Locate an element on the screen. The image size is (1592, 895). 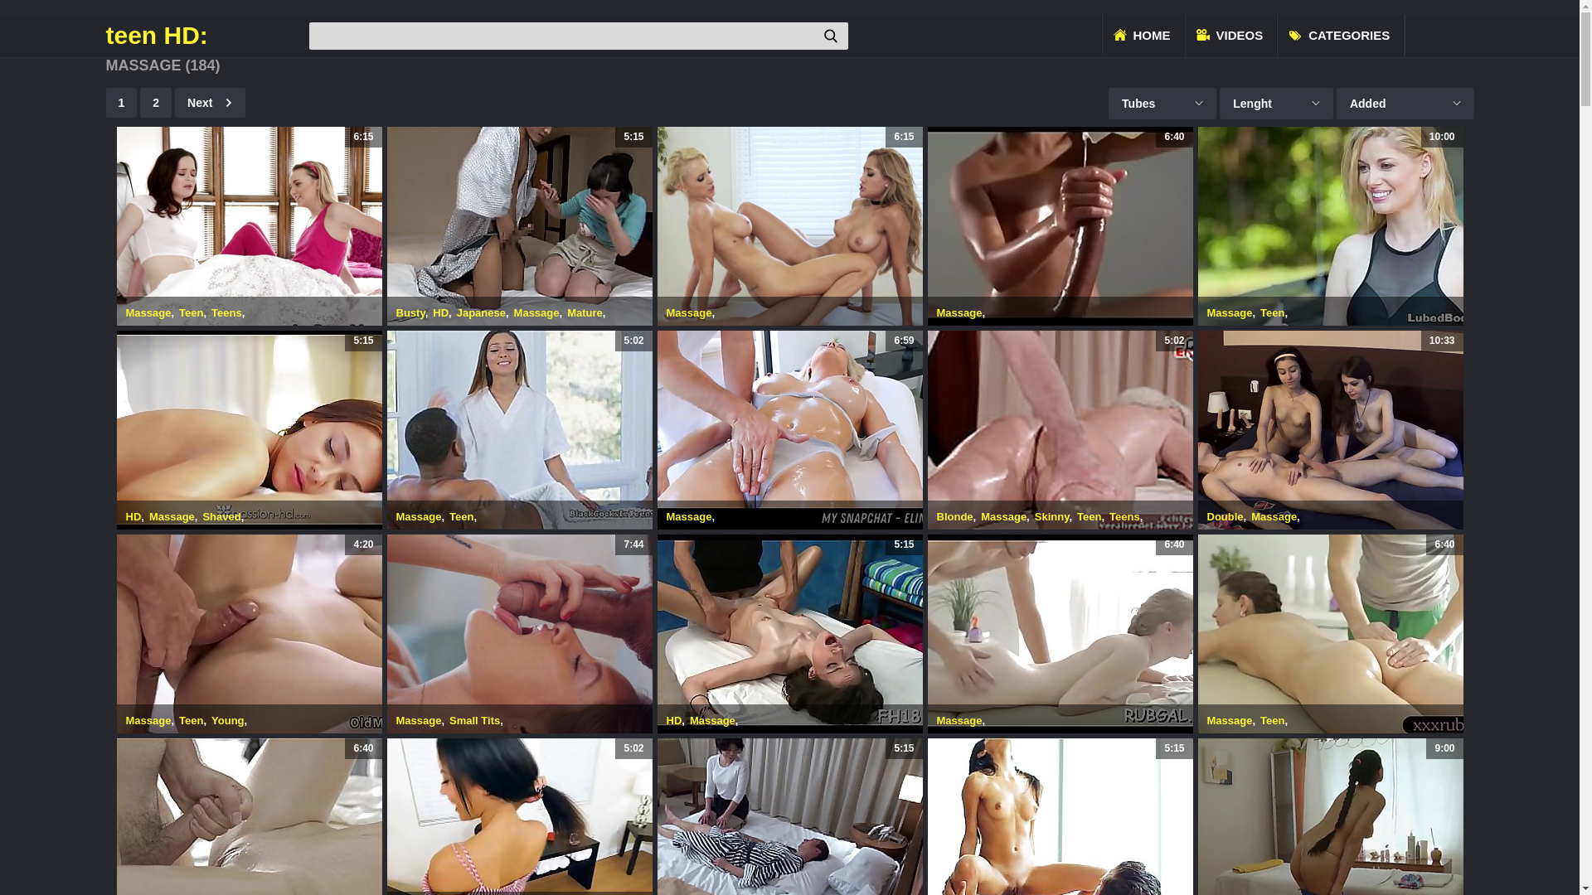
Massage is located at coordinates (1274, 517).